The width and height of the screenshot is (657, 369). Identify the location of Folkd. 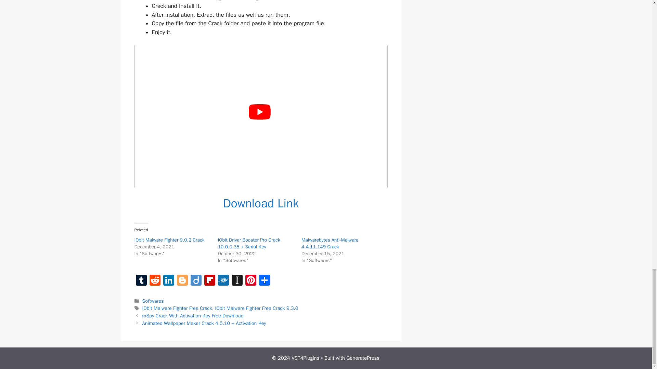
(223, 281).